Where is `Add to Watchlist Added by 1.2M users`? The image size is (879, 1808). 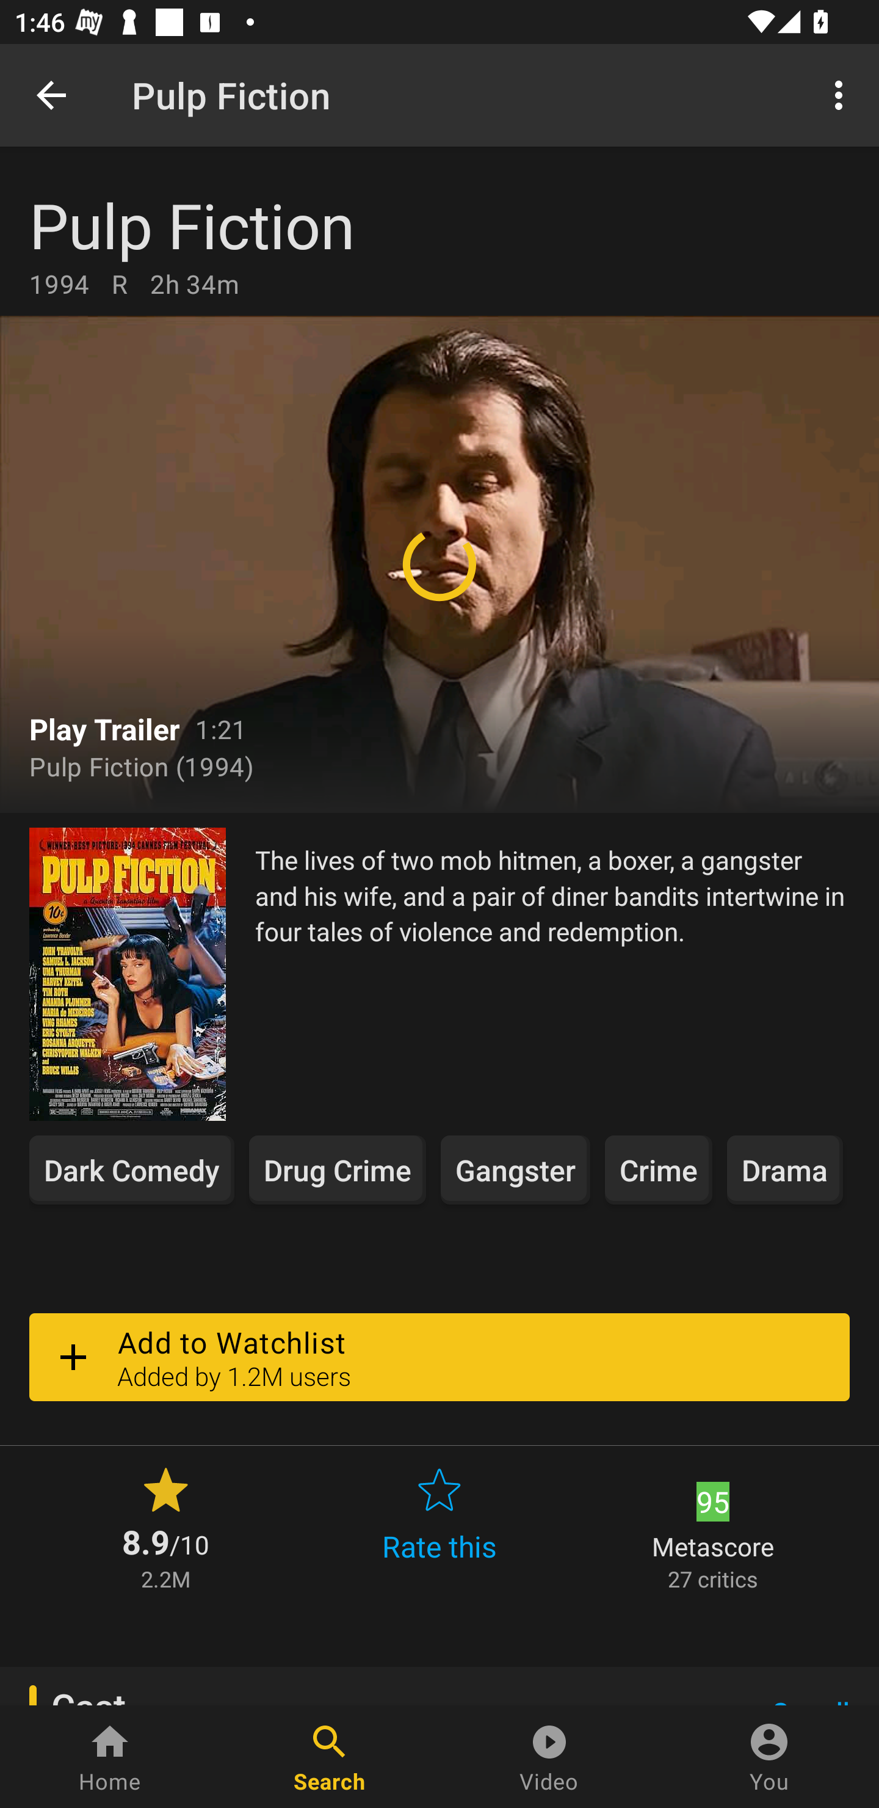 Add to Watchlist Added by 1.2M users is located at coordinates (440, 1357).